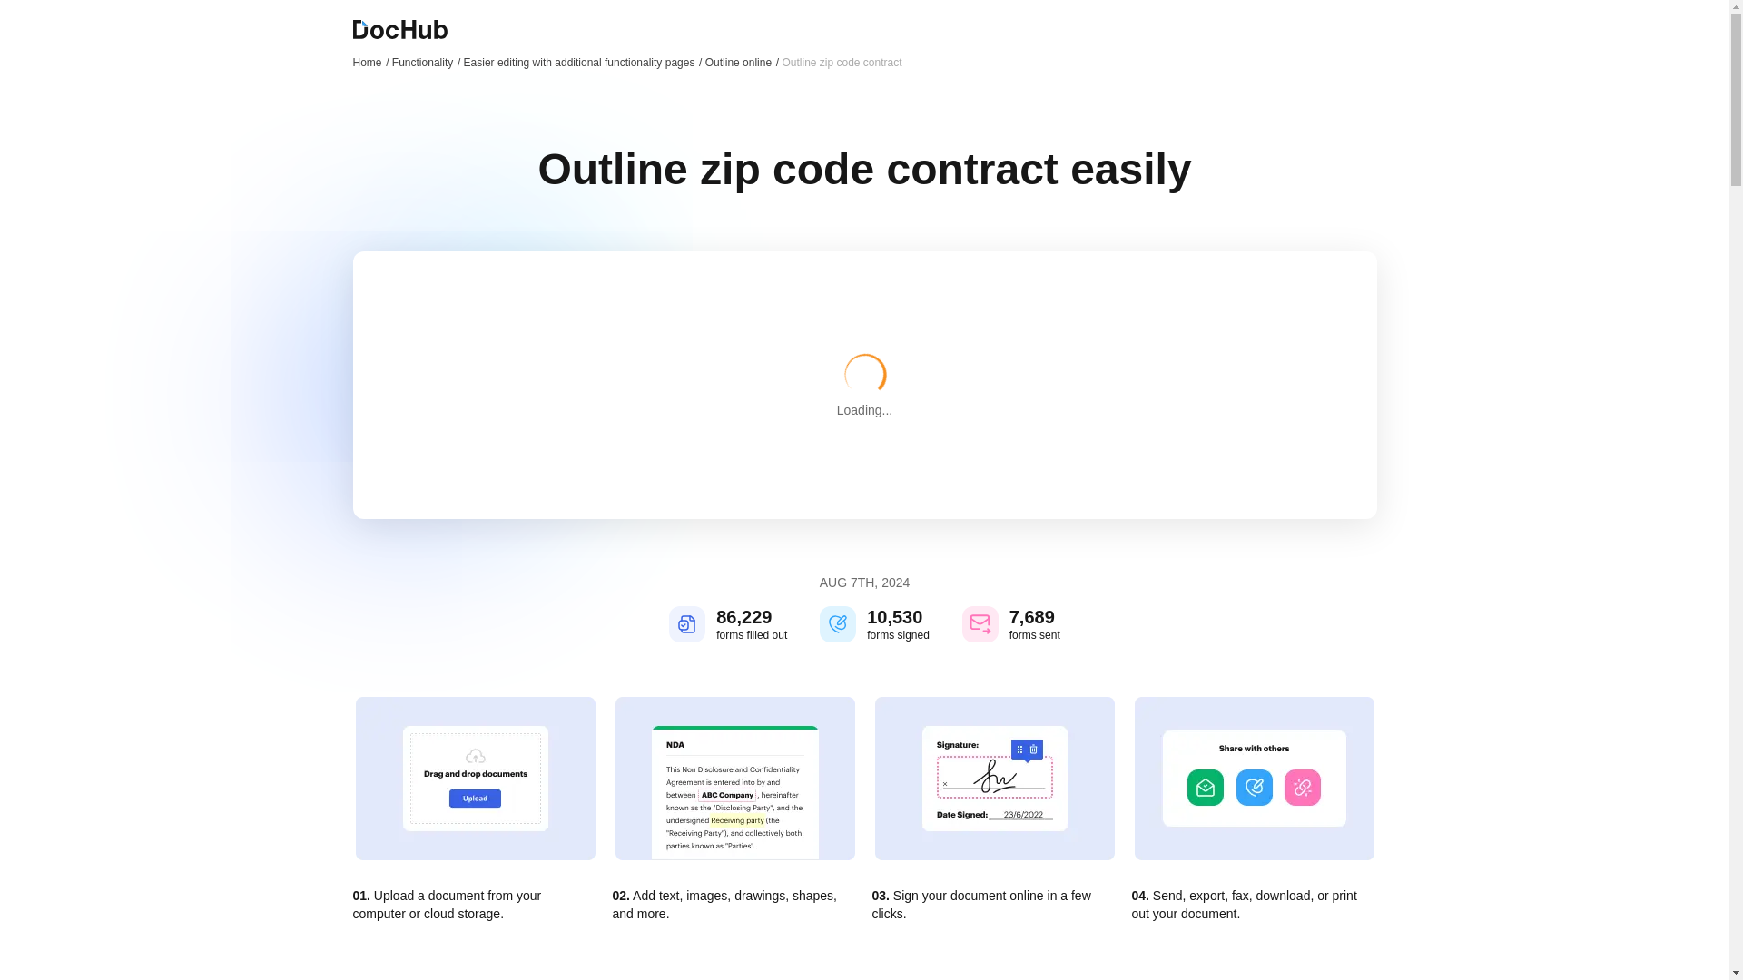  I want to click on Functionality, so click(426, 62).